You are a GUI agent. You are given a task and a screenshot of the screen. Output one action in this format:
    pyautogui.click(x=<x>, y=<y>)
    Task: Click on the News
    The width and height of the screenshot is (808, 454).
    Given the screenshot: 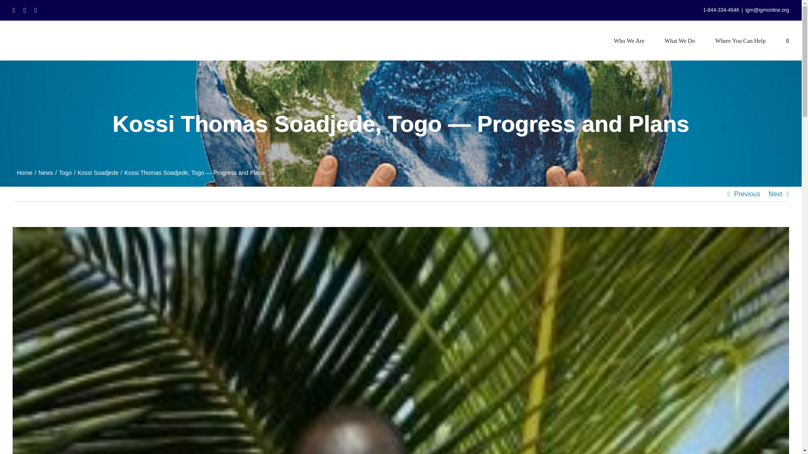 What is the action you would take?
    pyautogui.click(x=45, y=172)
    